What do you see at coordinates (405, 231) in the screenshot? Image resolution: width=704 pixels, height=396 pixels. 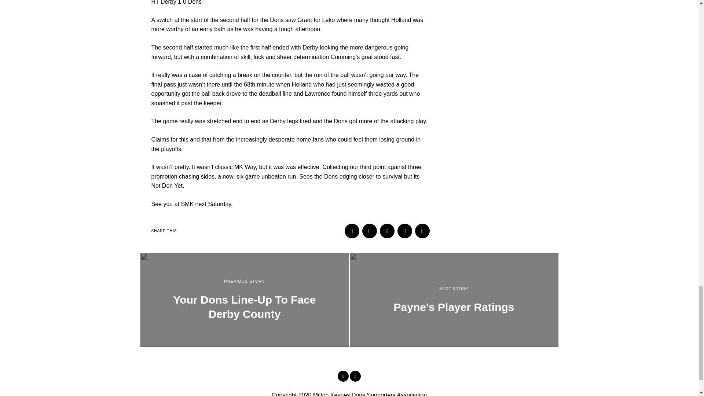 I see `Whatsapp` at bounding box center [405, 231].